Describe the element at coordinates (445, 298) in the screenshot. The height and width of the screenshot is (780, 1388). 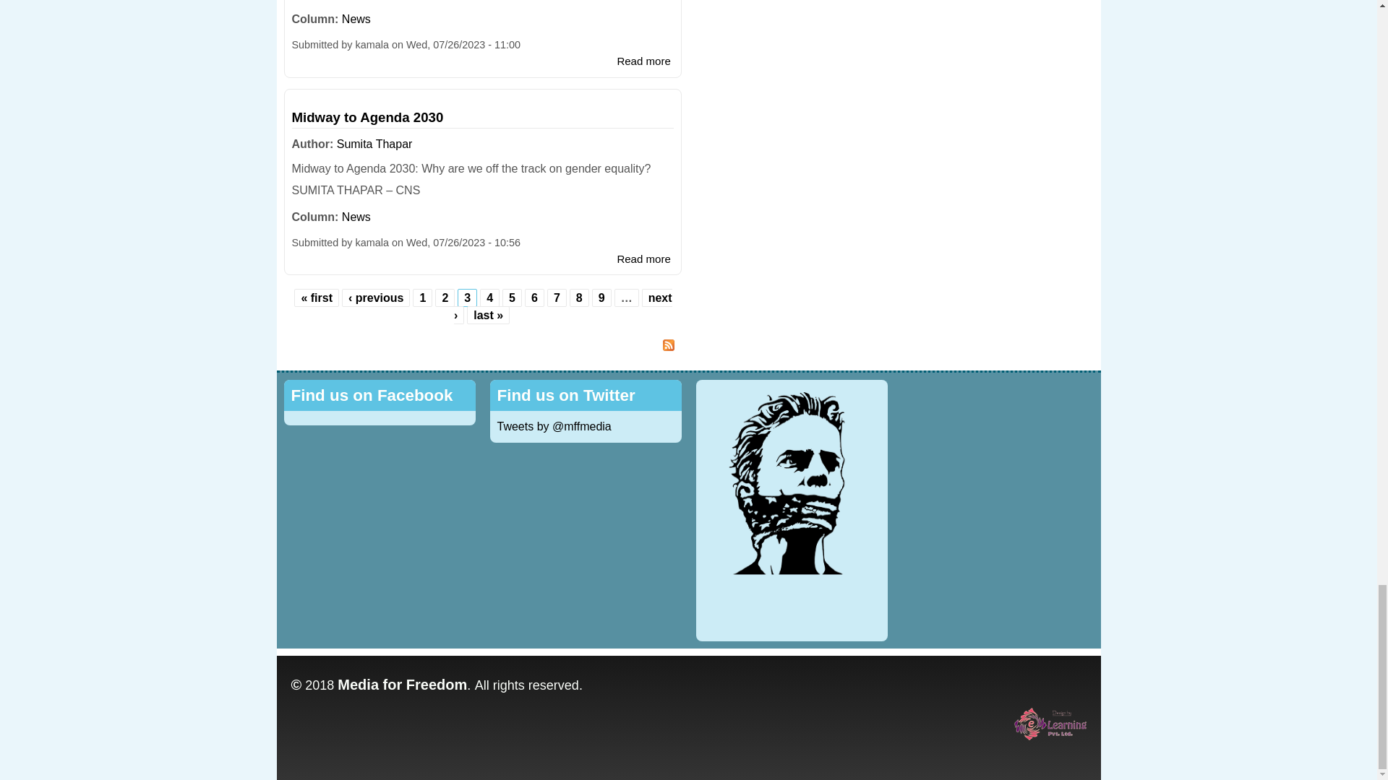
I see `Go to page 2` at that location.